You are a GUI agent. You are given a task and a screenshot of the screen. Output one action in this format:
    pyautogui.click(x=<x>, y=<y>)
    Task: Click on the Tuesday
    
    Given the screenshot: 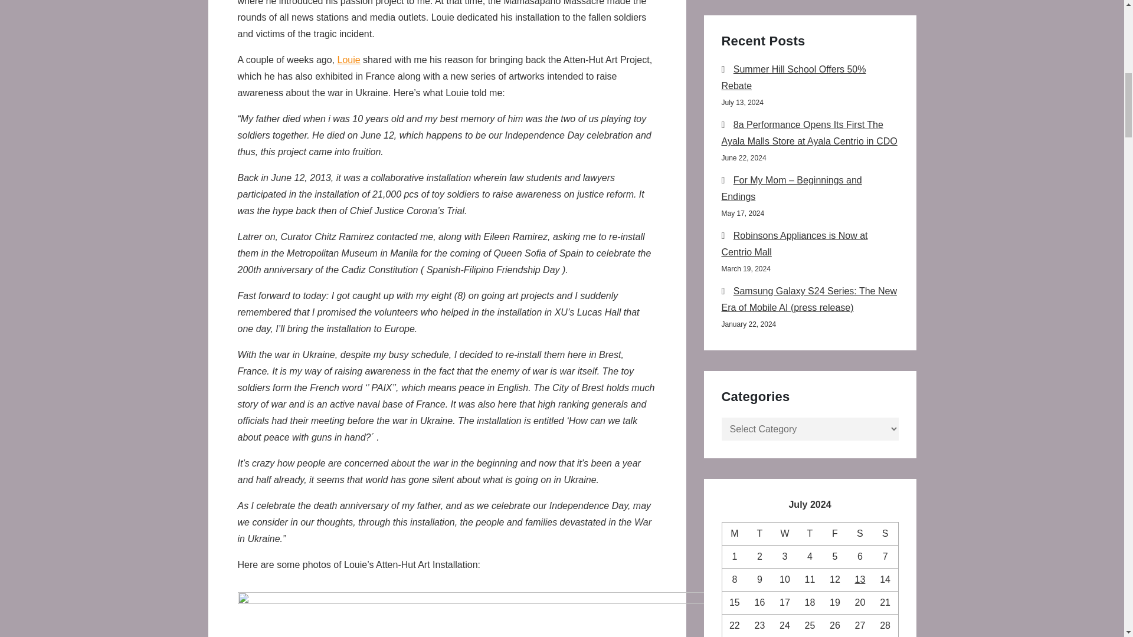 What is the action you would take?
    pyautogui.click(x=759, y=533)
    